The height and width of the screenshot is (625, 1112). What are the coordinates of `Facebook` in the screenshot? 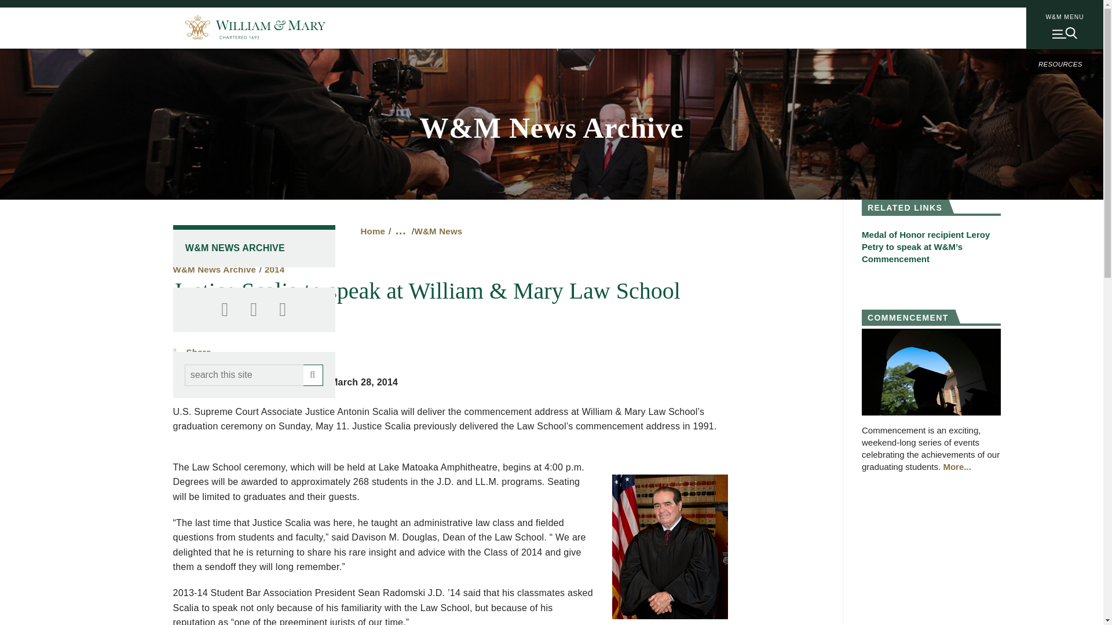 It's located at (225, 310).